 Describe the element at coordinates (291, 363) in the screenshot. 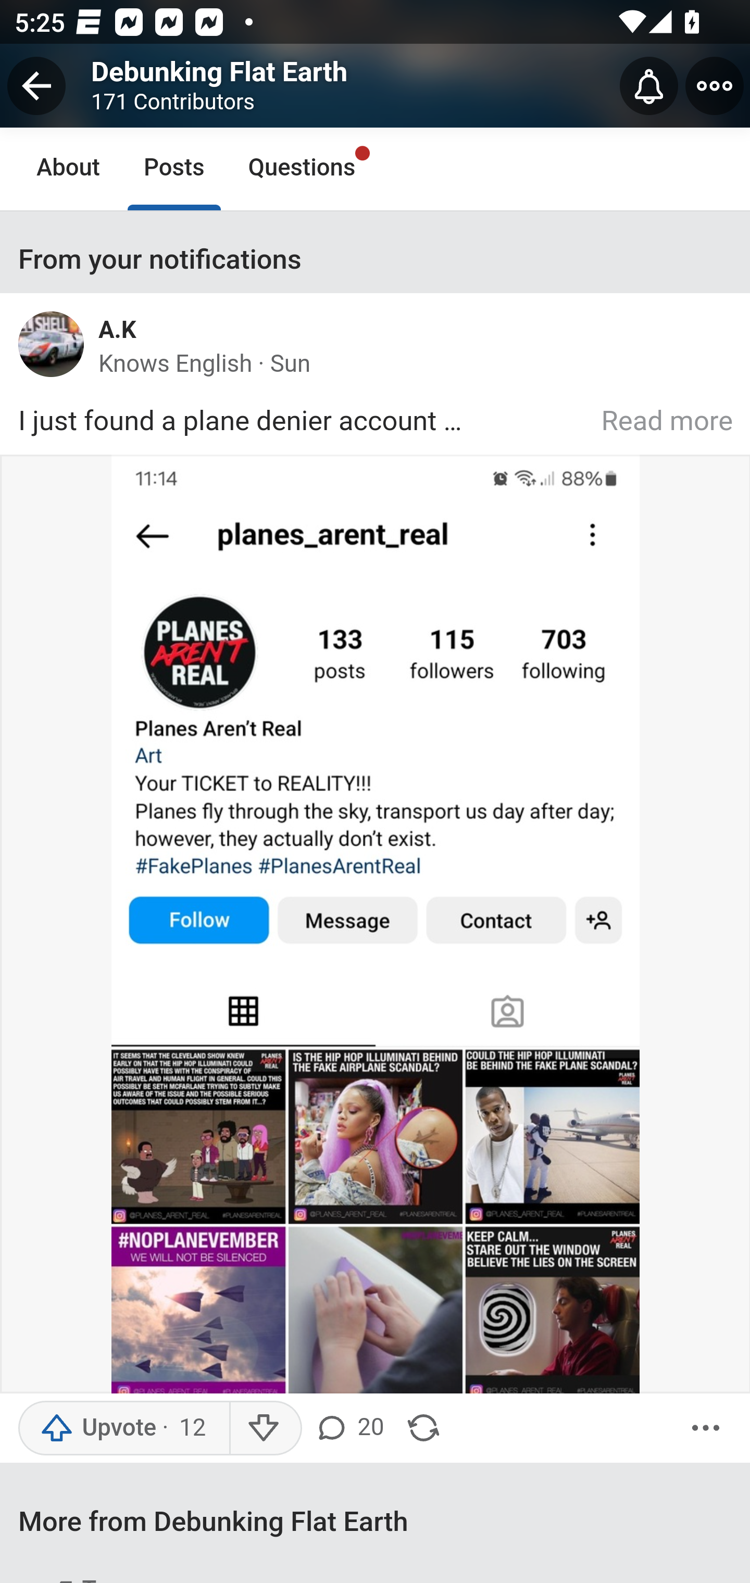

I see `Sun` at that location.